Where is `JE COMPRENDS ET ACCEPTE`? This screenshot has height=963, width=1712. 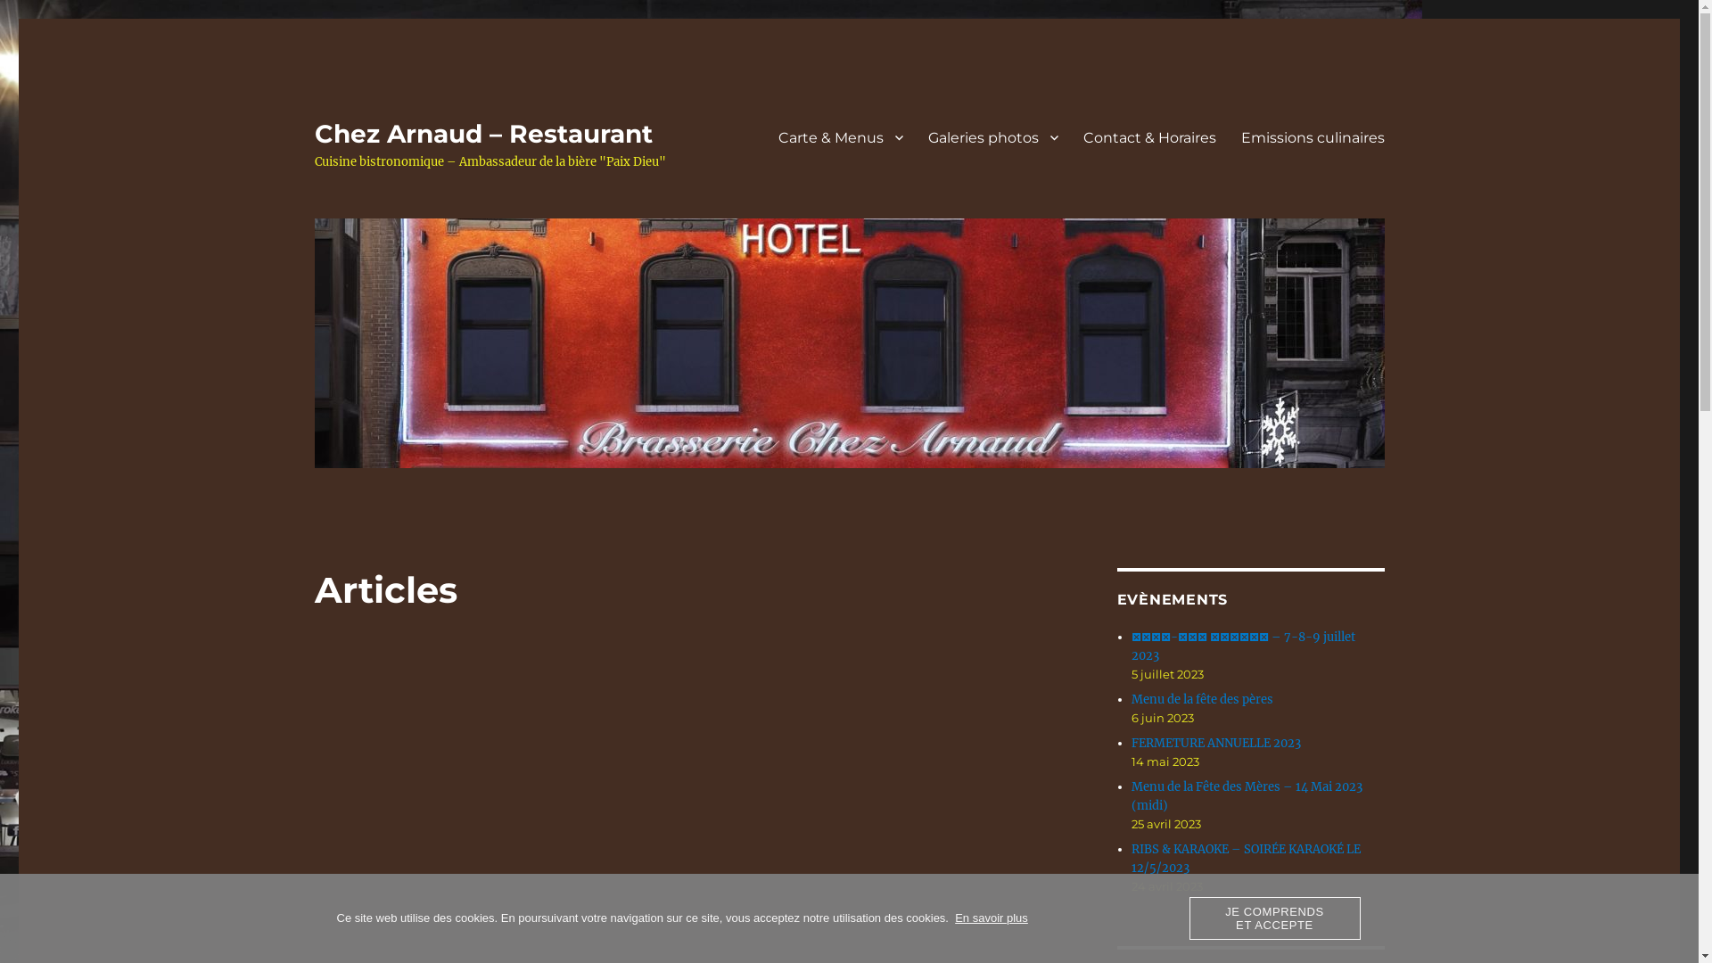
JE COMPRENDS ET ACCEPTE is located at coordinates (1275, 918).